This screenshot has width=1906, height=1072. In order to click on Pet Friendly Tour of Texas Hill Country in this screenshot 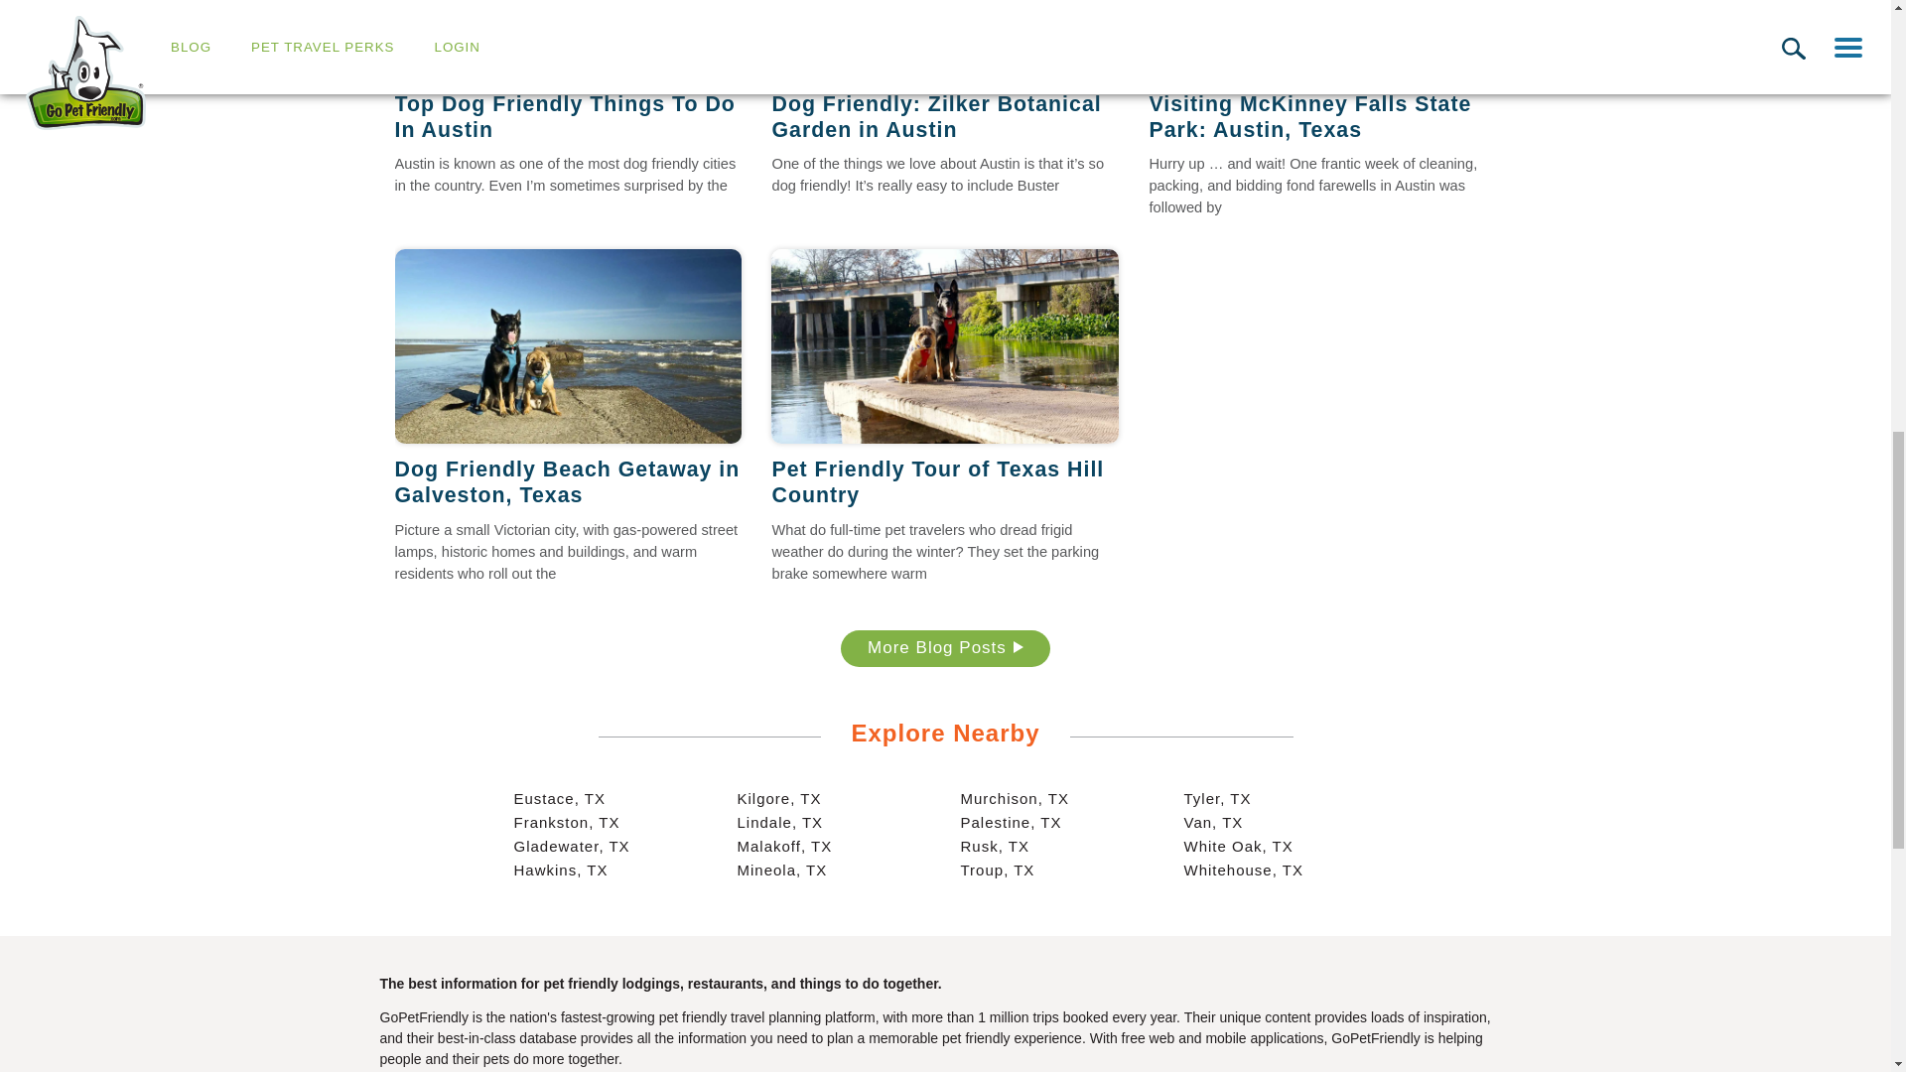, I will do `click(945, 482)`.